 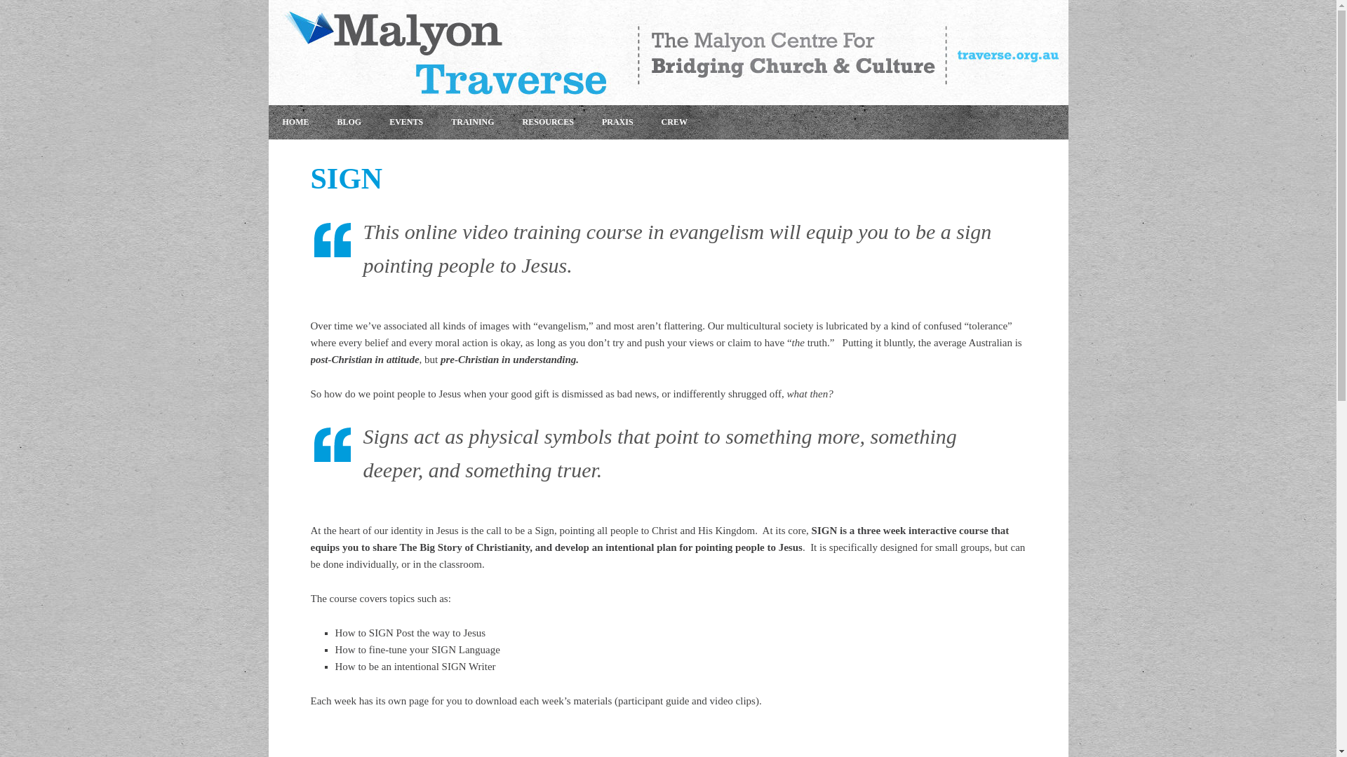 I want to click on Traverse, so click(x=668, y=53).